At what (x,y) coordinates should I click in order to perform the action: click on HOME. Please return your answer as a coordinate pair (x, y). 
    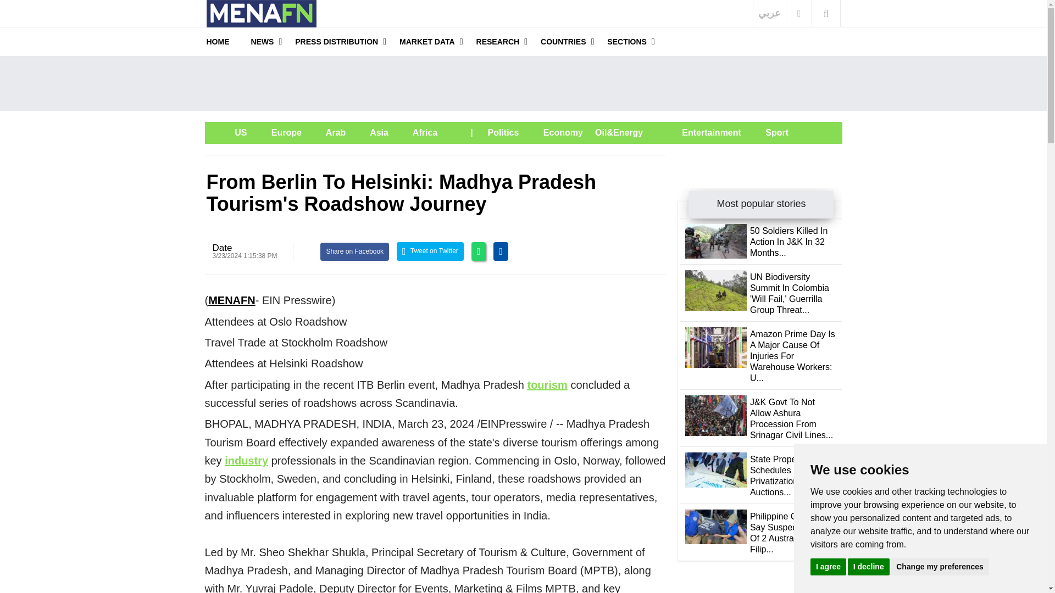
    Looking at the image, I should click on (218, 41).